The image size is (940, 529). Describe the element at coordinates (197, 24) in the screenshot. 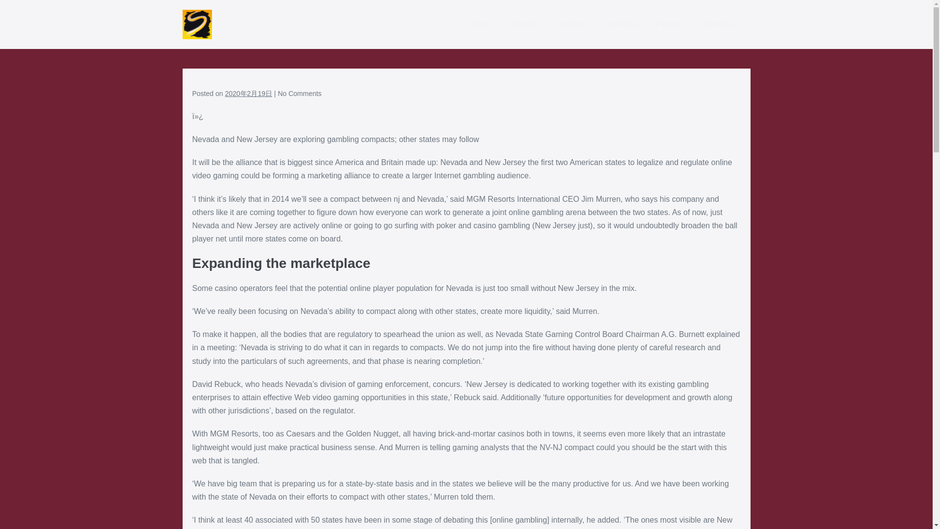

I see `Sports System Limited` at that location.